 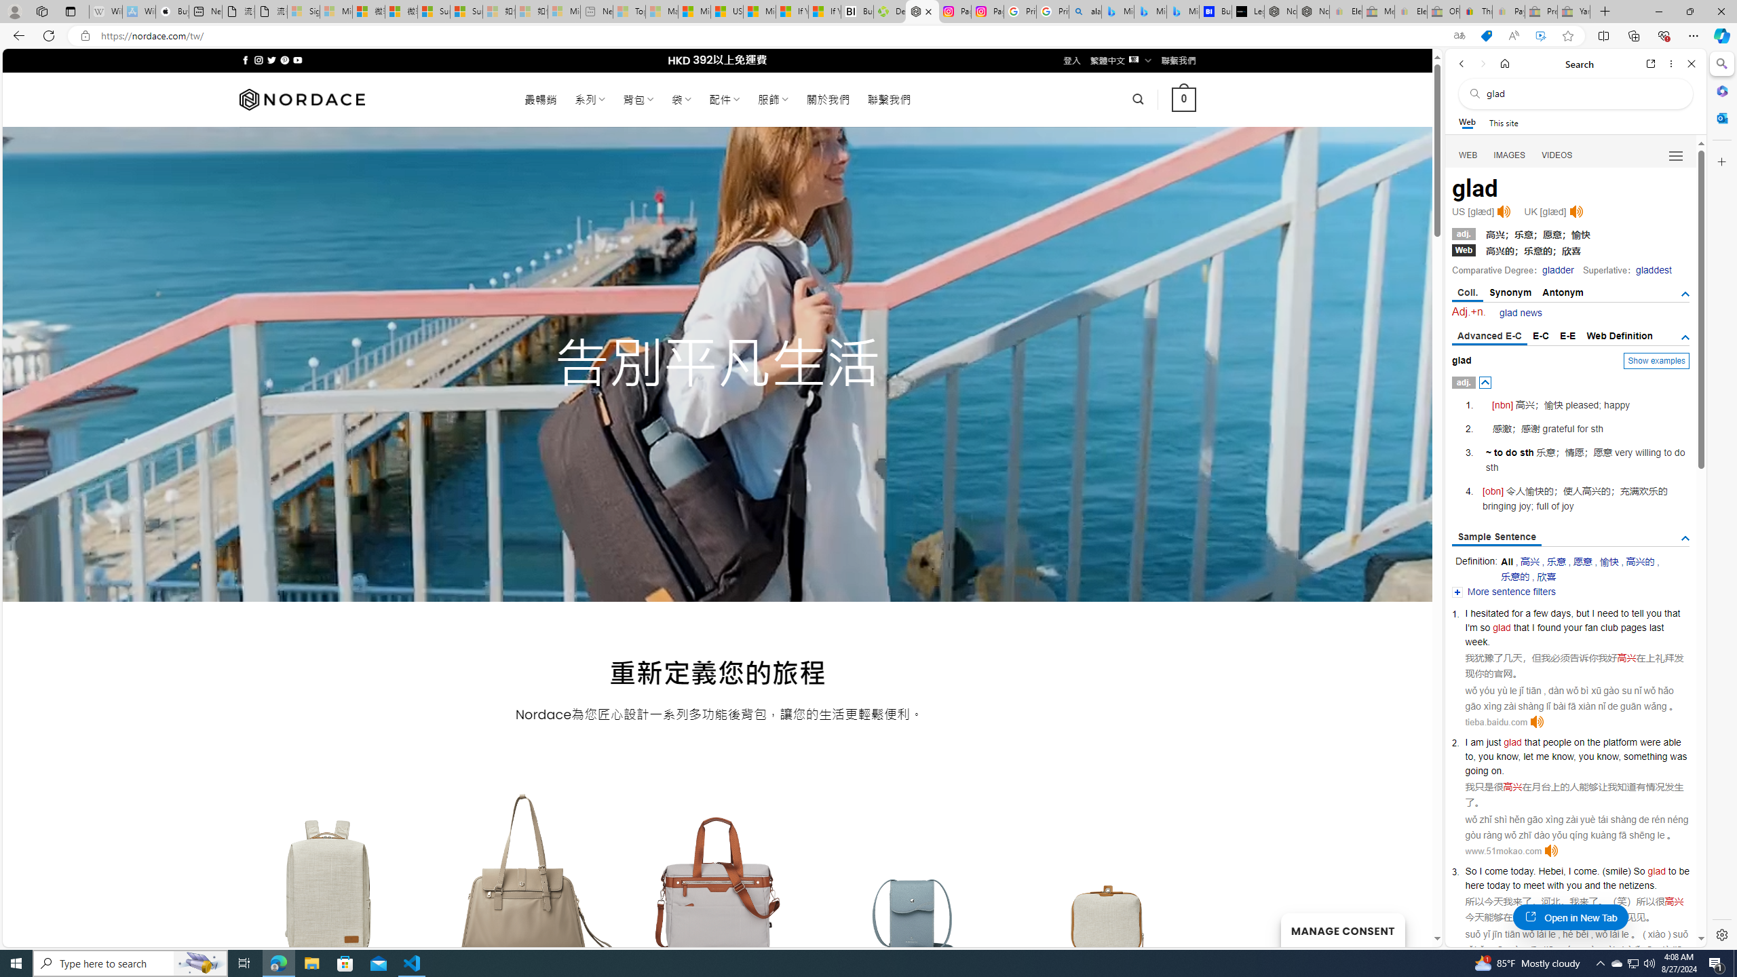 I want to click on WEB, so click(x=1468, y=155).